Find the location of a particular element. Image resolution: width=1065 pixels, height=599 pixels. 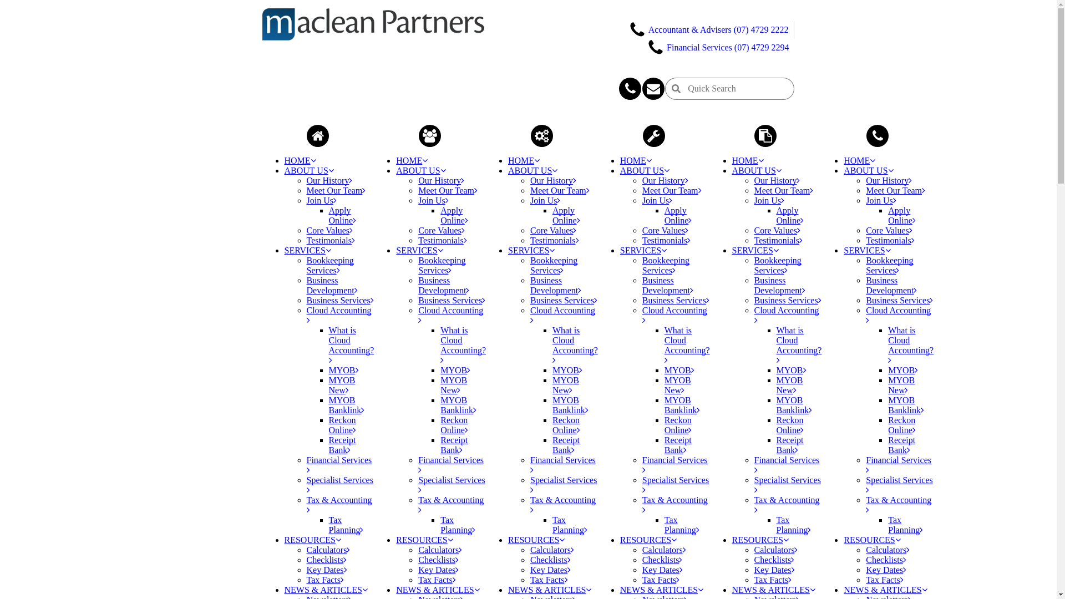

Checklists is located at coordinates (662, 560).